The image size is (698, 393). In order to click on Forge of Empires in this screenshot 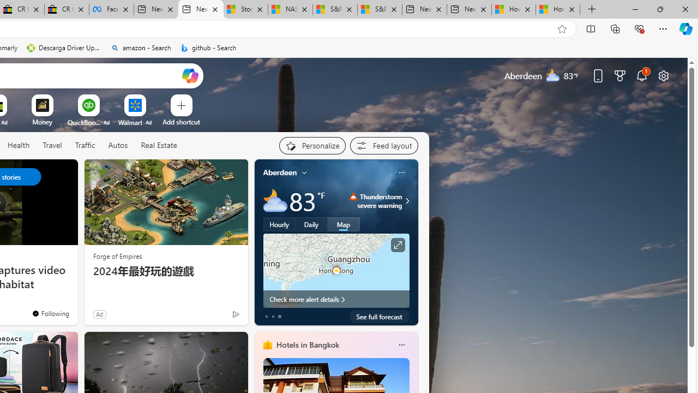, I will do `click(118, 255)`.